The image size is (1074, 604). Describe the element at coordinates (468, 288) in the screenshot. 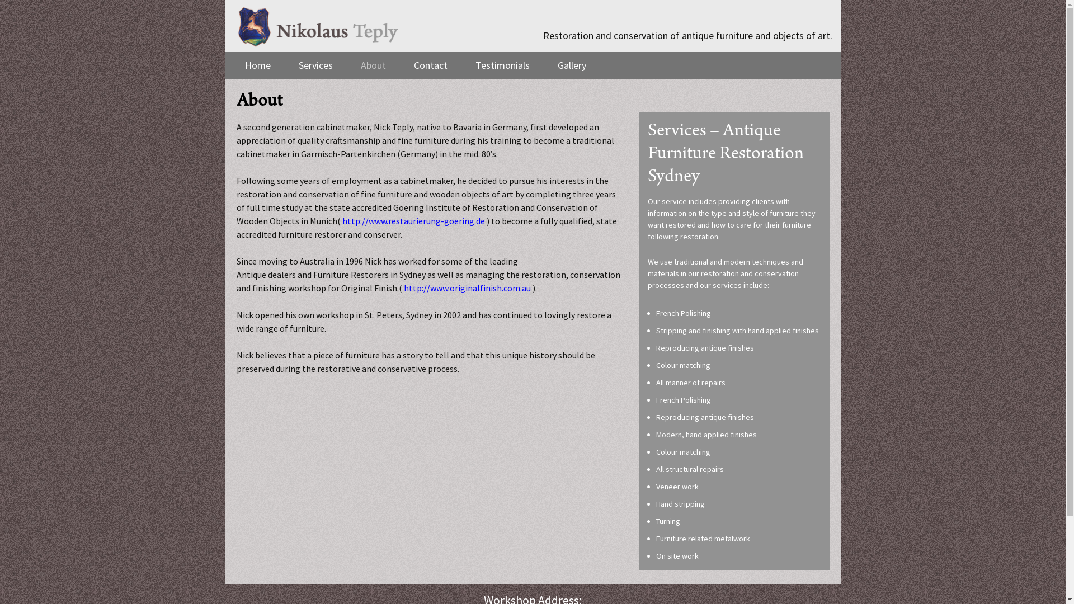

I see `http://www.originalfinish.com.au` at that location.